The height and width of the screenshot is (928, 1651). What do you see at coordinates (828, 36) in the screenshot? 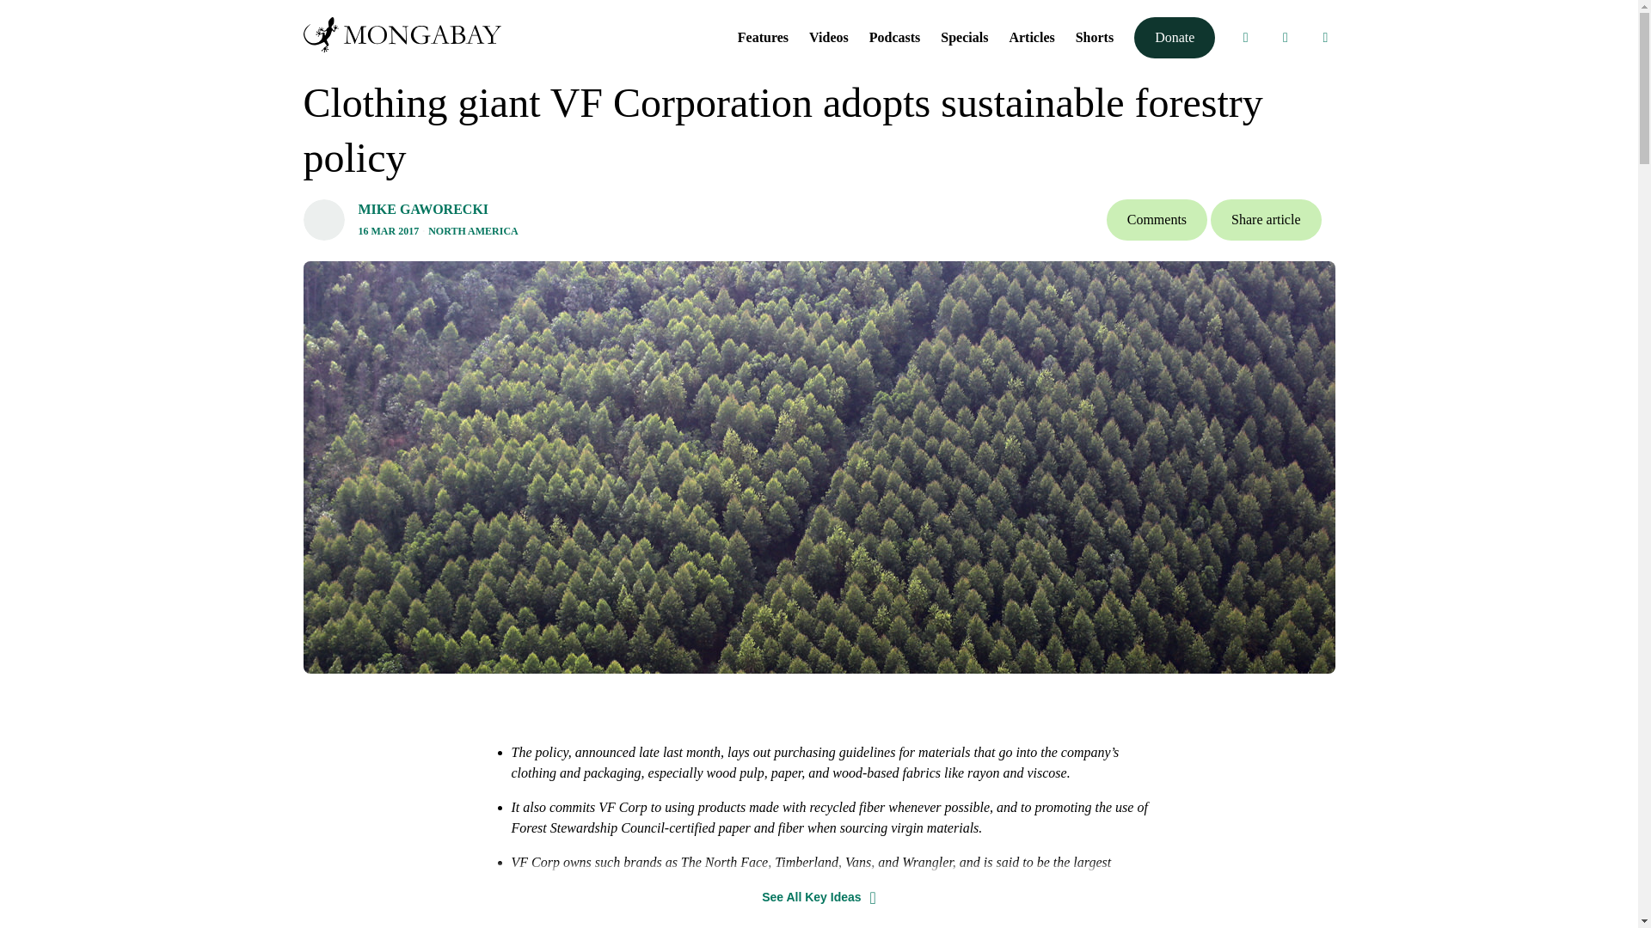
I see `Videos` at bounding box center [828, 36].